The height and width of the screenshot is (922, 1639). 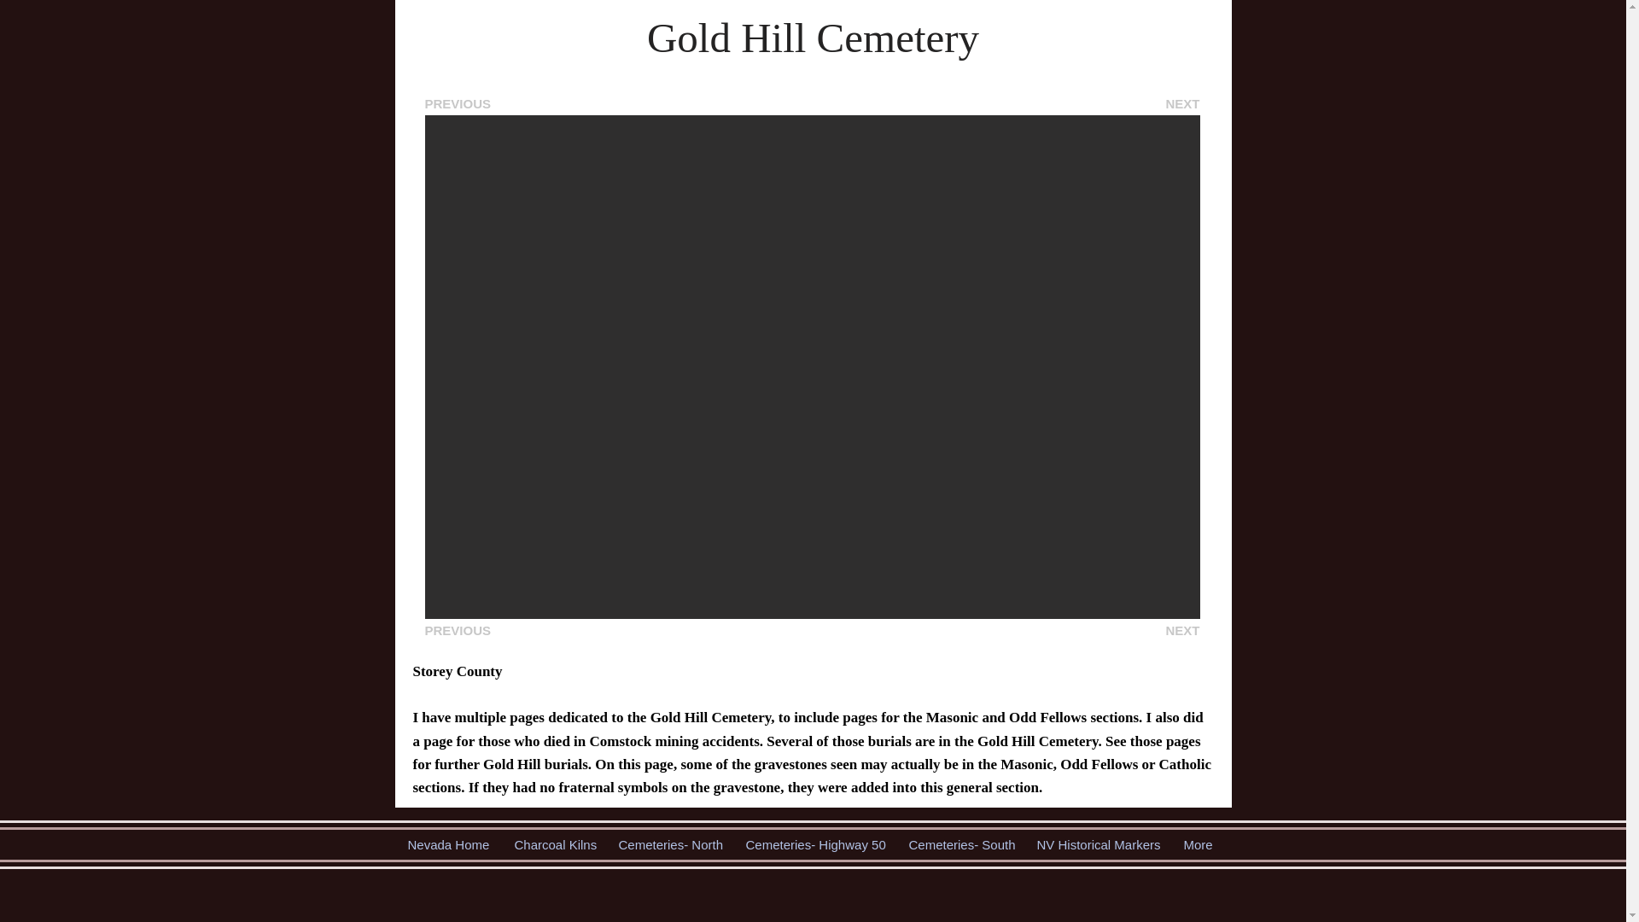 What do you see at coordinates (447, 844) in the screenshot?
I see `Nevada Home` at bounding box center [447, 844].